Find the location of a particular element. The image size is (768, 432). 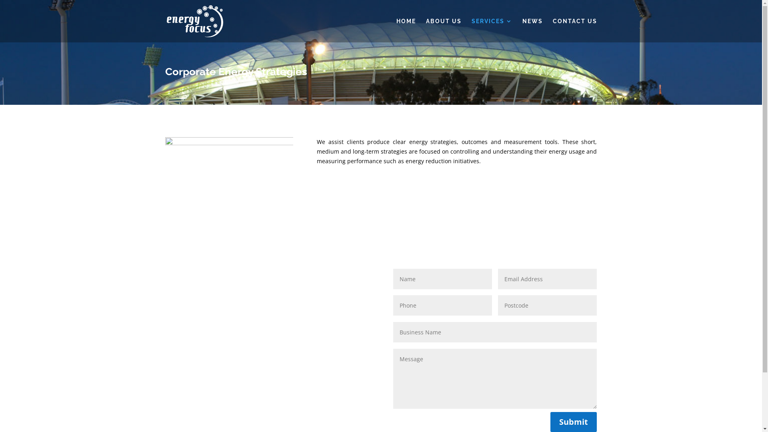

Only numbers allowed. is located at coordinates (547, 306).